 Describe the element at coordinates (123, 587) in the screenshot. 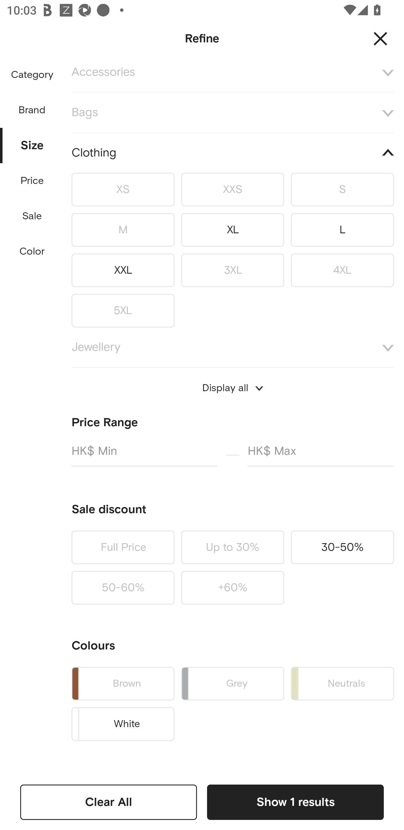

I see `50-60%` at that location.